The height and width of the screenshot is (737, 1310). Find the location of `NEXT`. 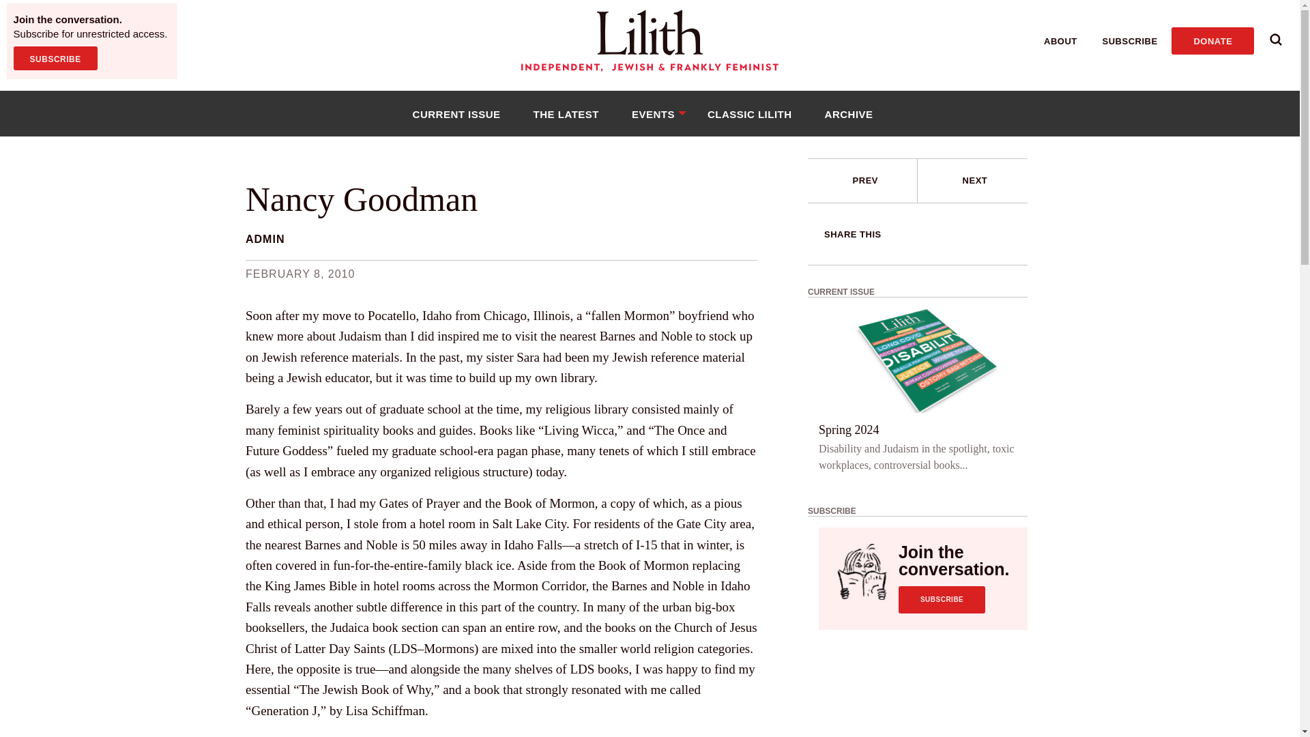

NEXT is located at coordinates (975, 180).